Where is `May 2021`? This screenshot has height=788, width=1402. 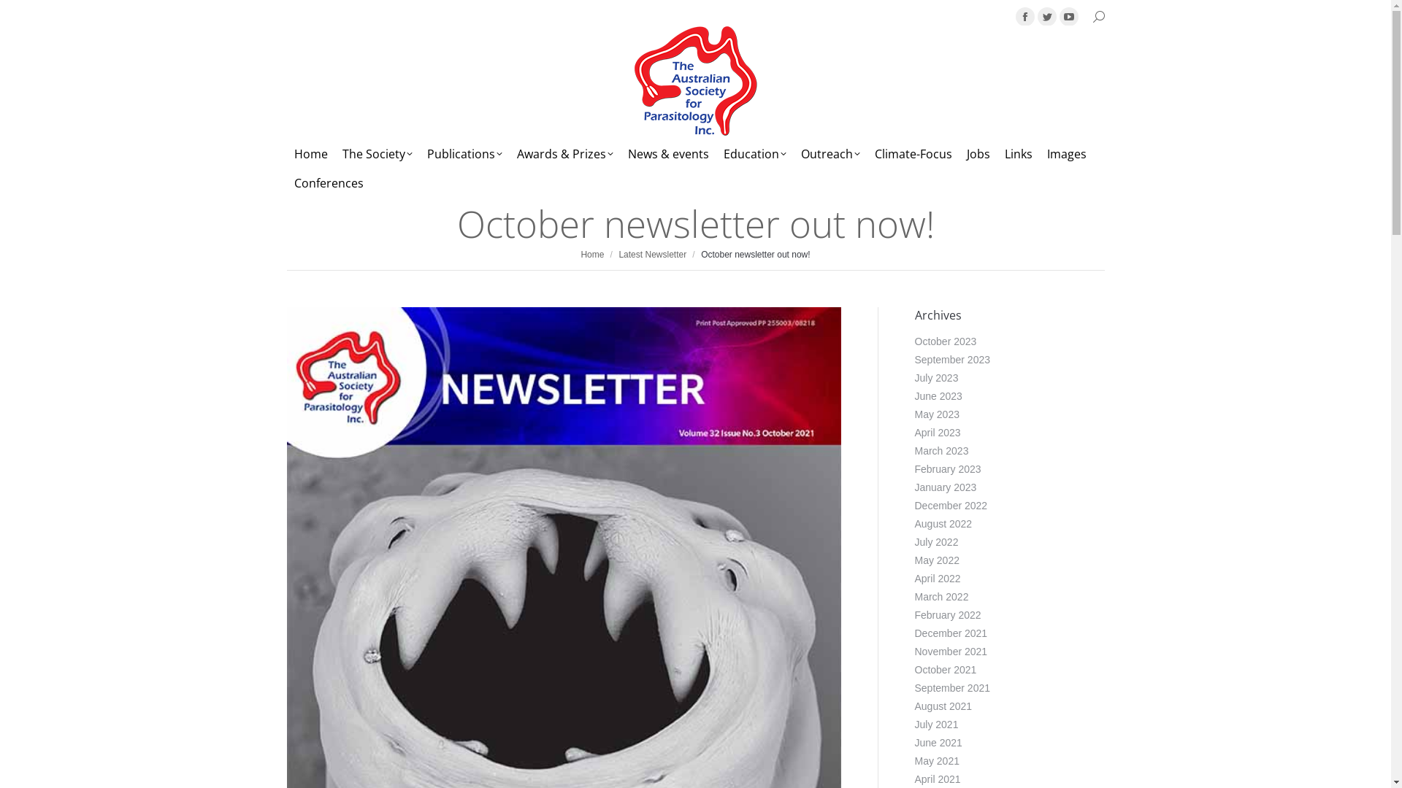 May 2021 is located at coordinates (936, 761).